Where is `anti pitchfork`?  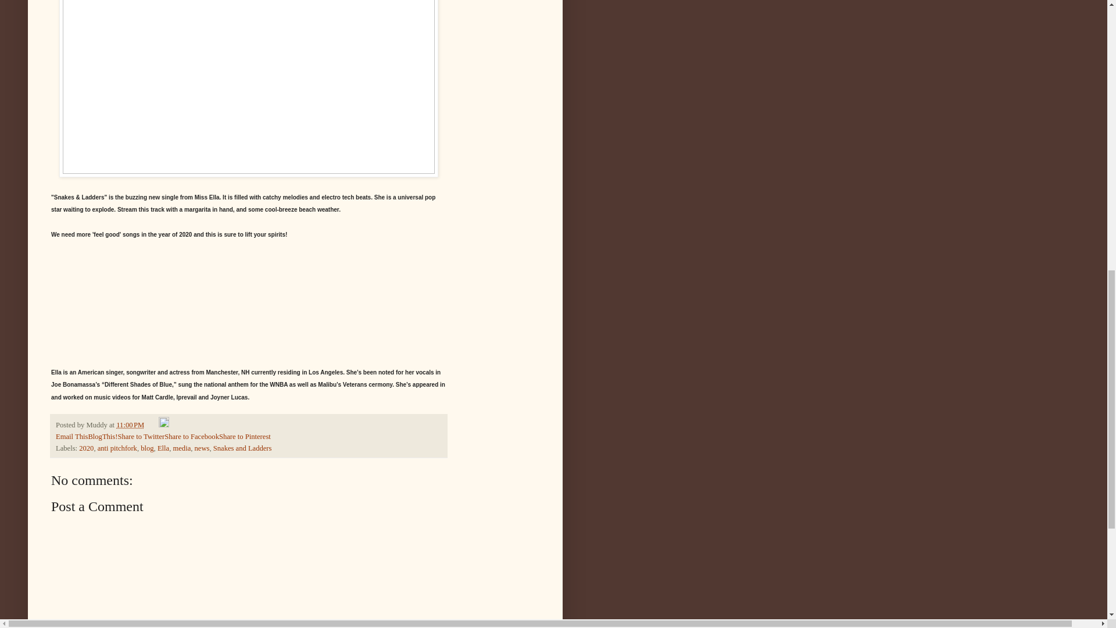 anti pitchfork is located at coordinates (117, 448).